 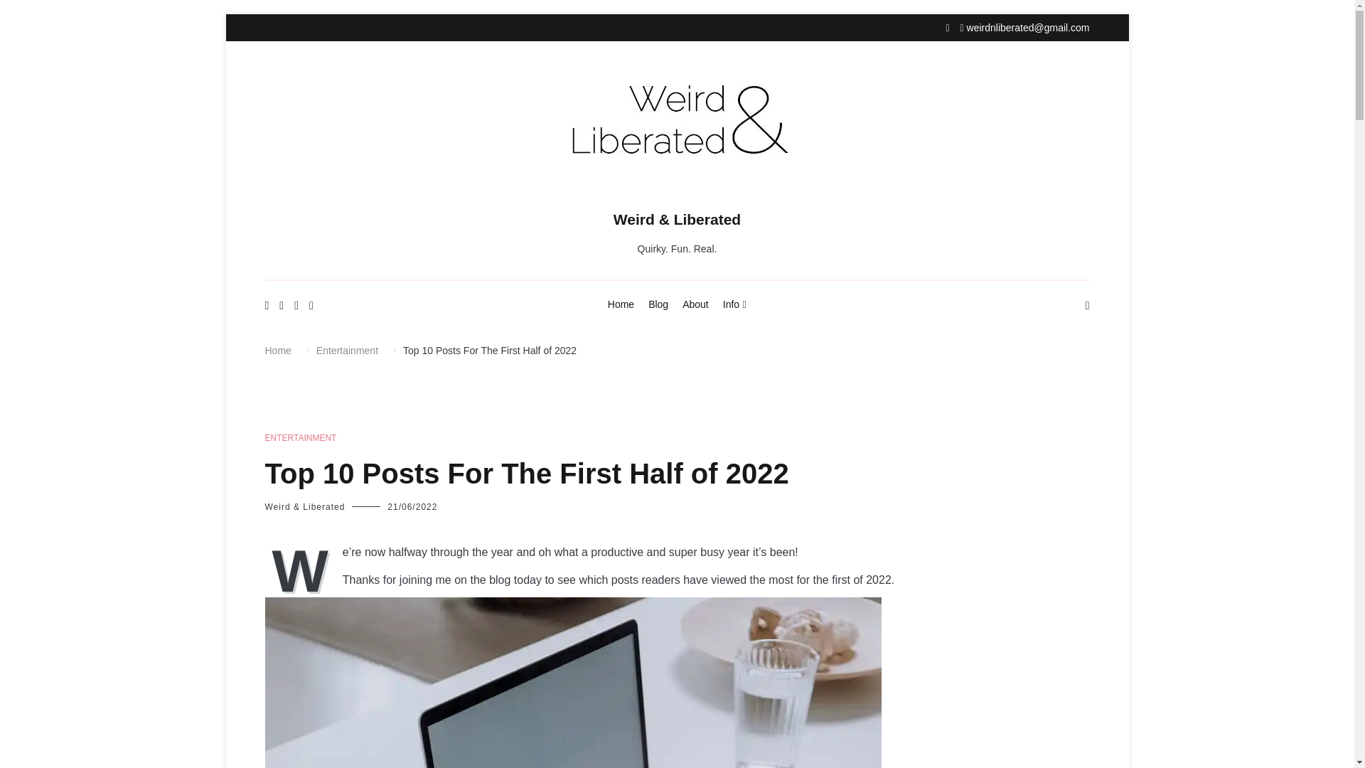 What do you see at coordinates (347, 350) in the screenshot?
I see `Entertainment` at bounding box center [347, 350].